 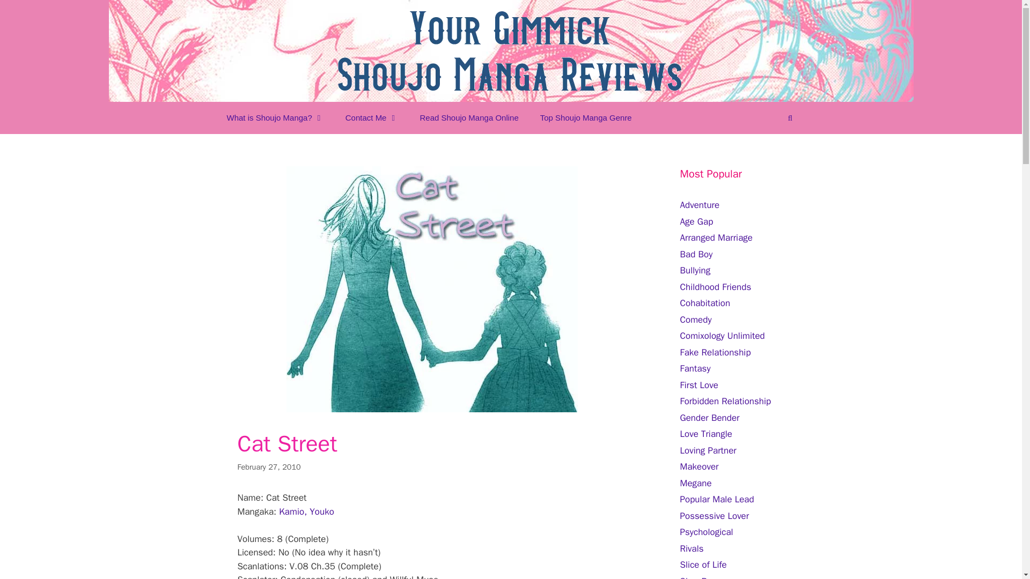 I want to click on Gender Bender Shoujo and Josei Manga, so click(x=709, y=417).